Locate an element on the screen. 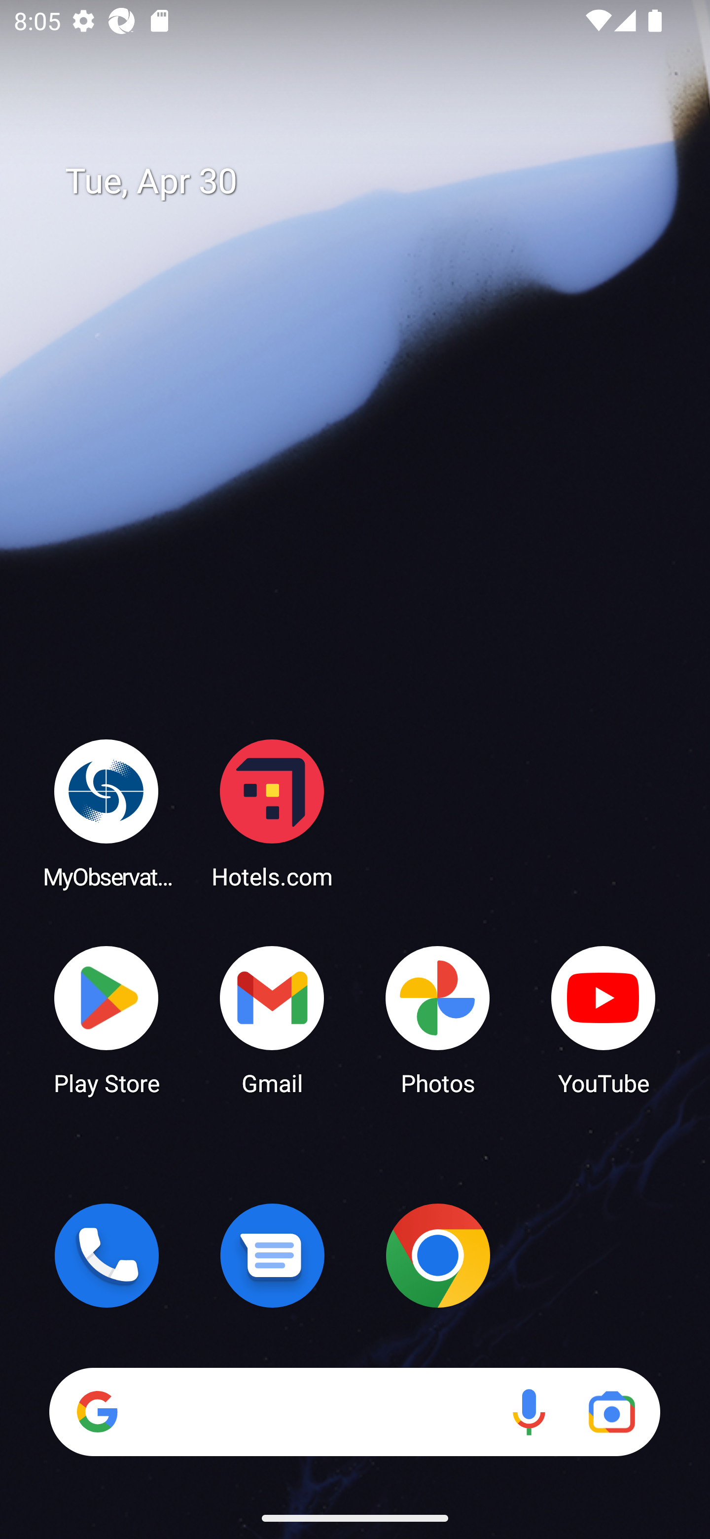 Image resolution: width=710 pixels, height=1539 pixels. Photos is located at coordinates (438, 1019).